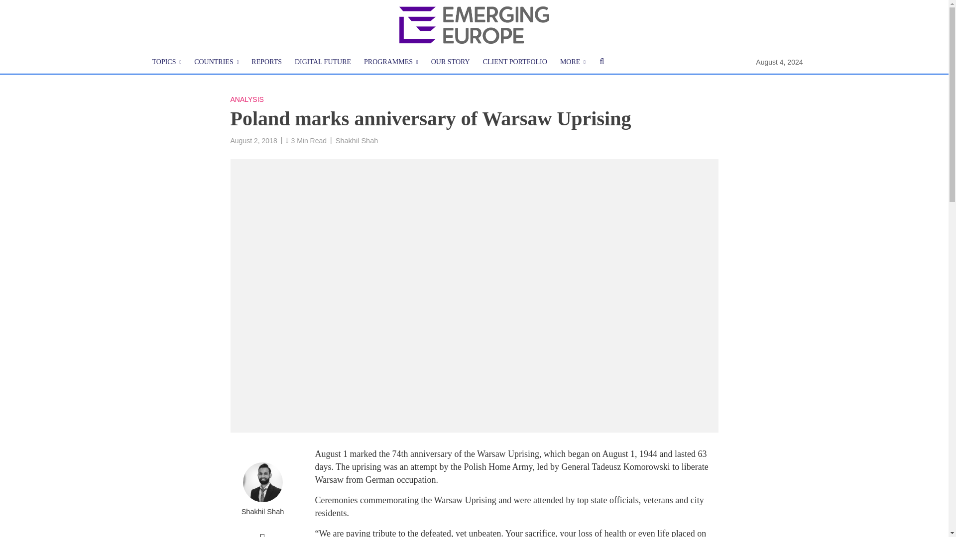 Image resolution: width=956 pixels, height=537 pixels. I want to click on REPORTS, so click(266, 62).